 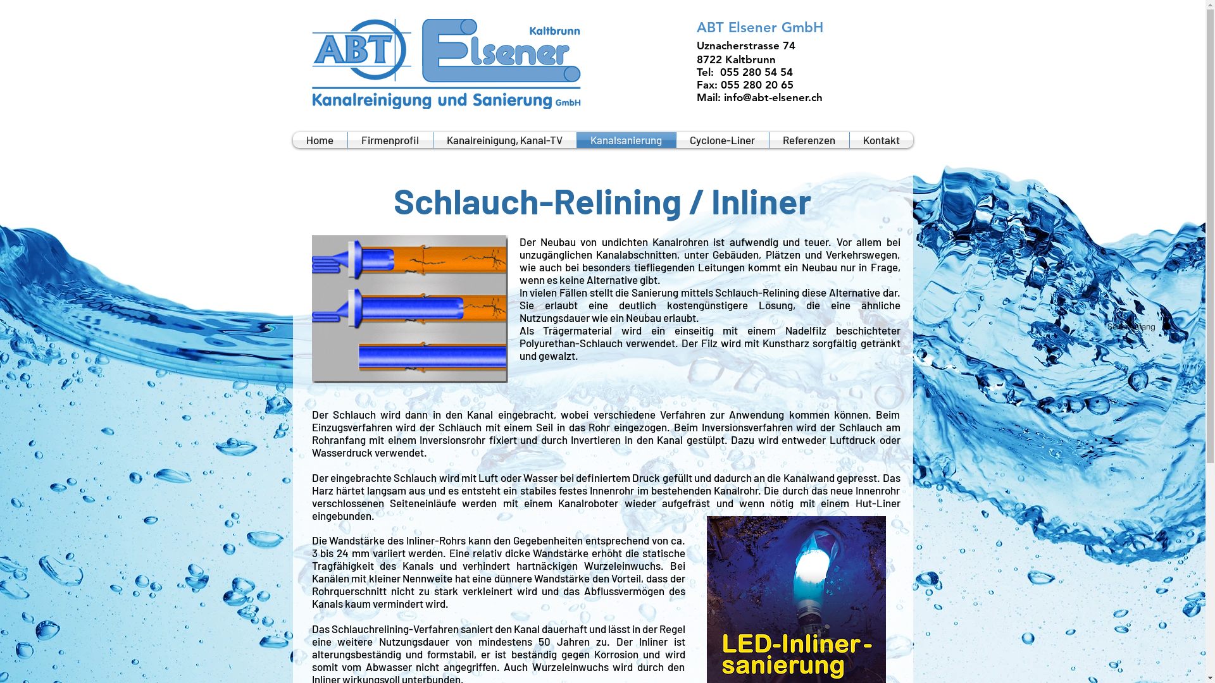 I want to click on Cyclone-Liner, so click(x=722, y=140).